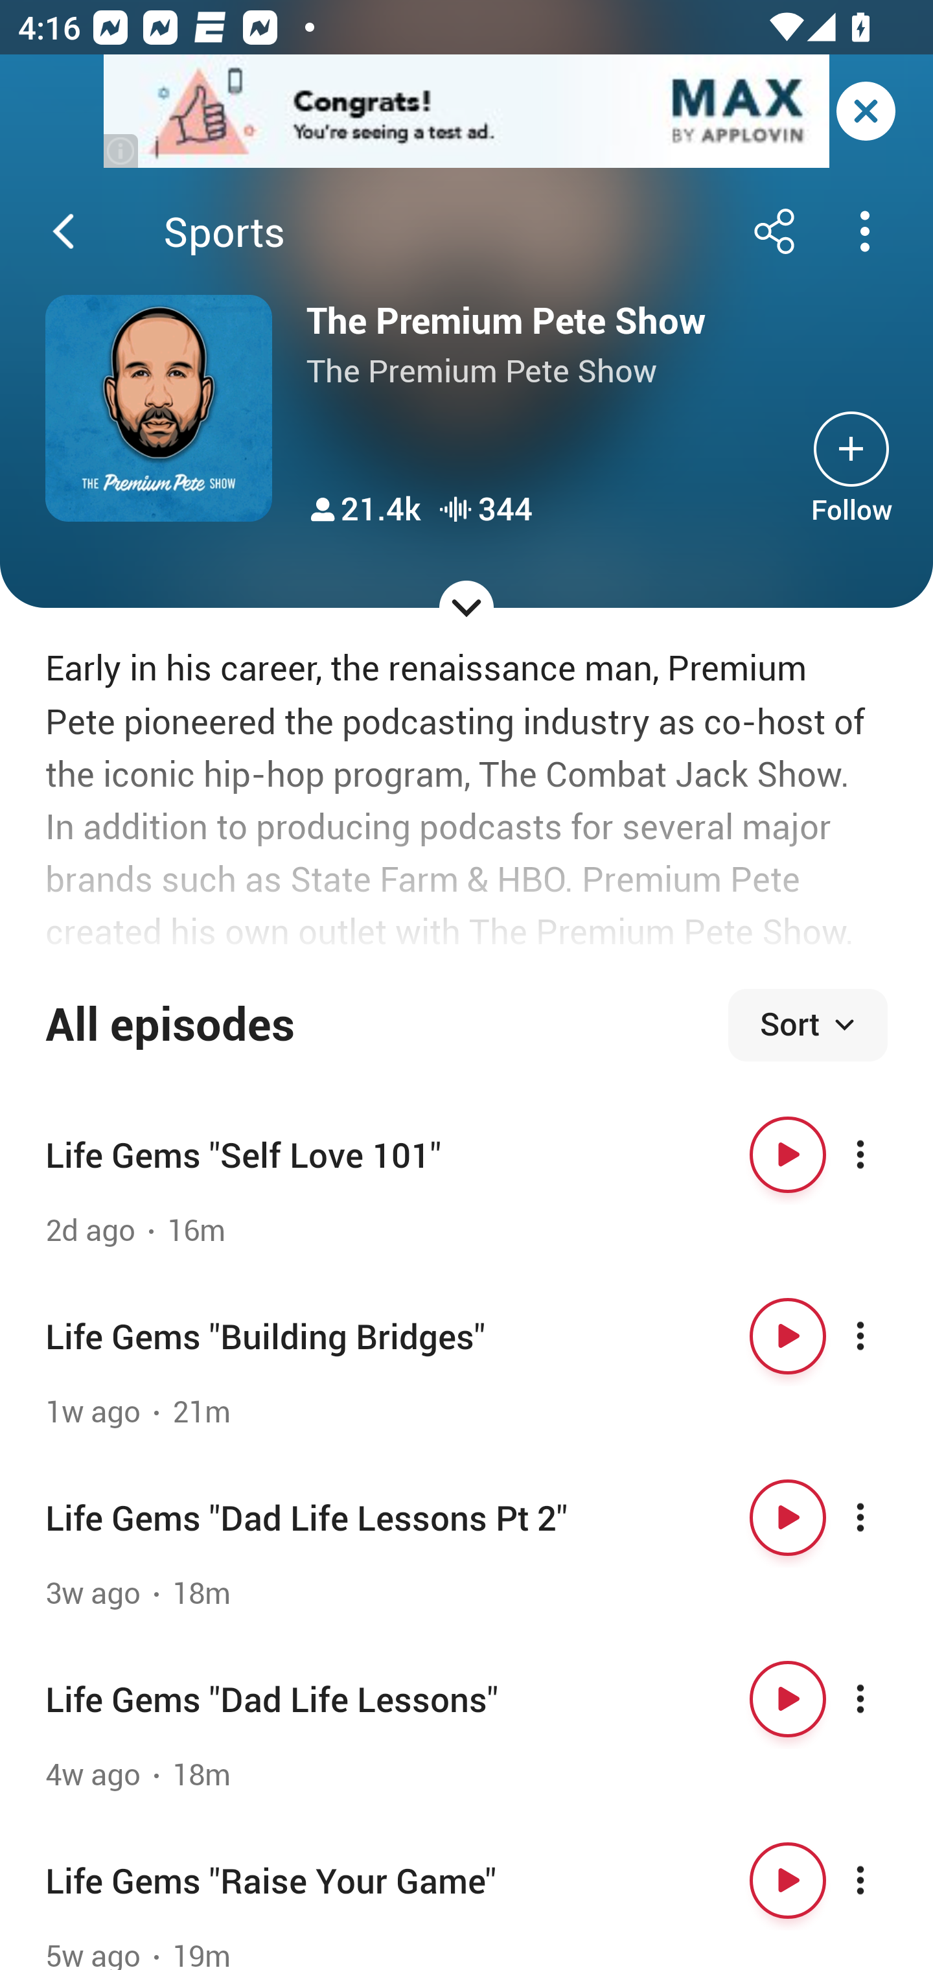  I want to click on Sort episodes Sort, so click(807, 1025).